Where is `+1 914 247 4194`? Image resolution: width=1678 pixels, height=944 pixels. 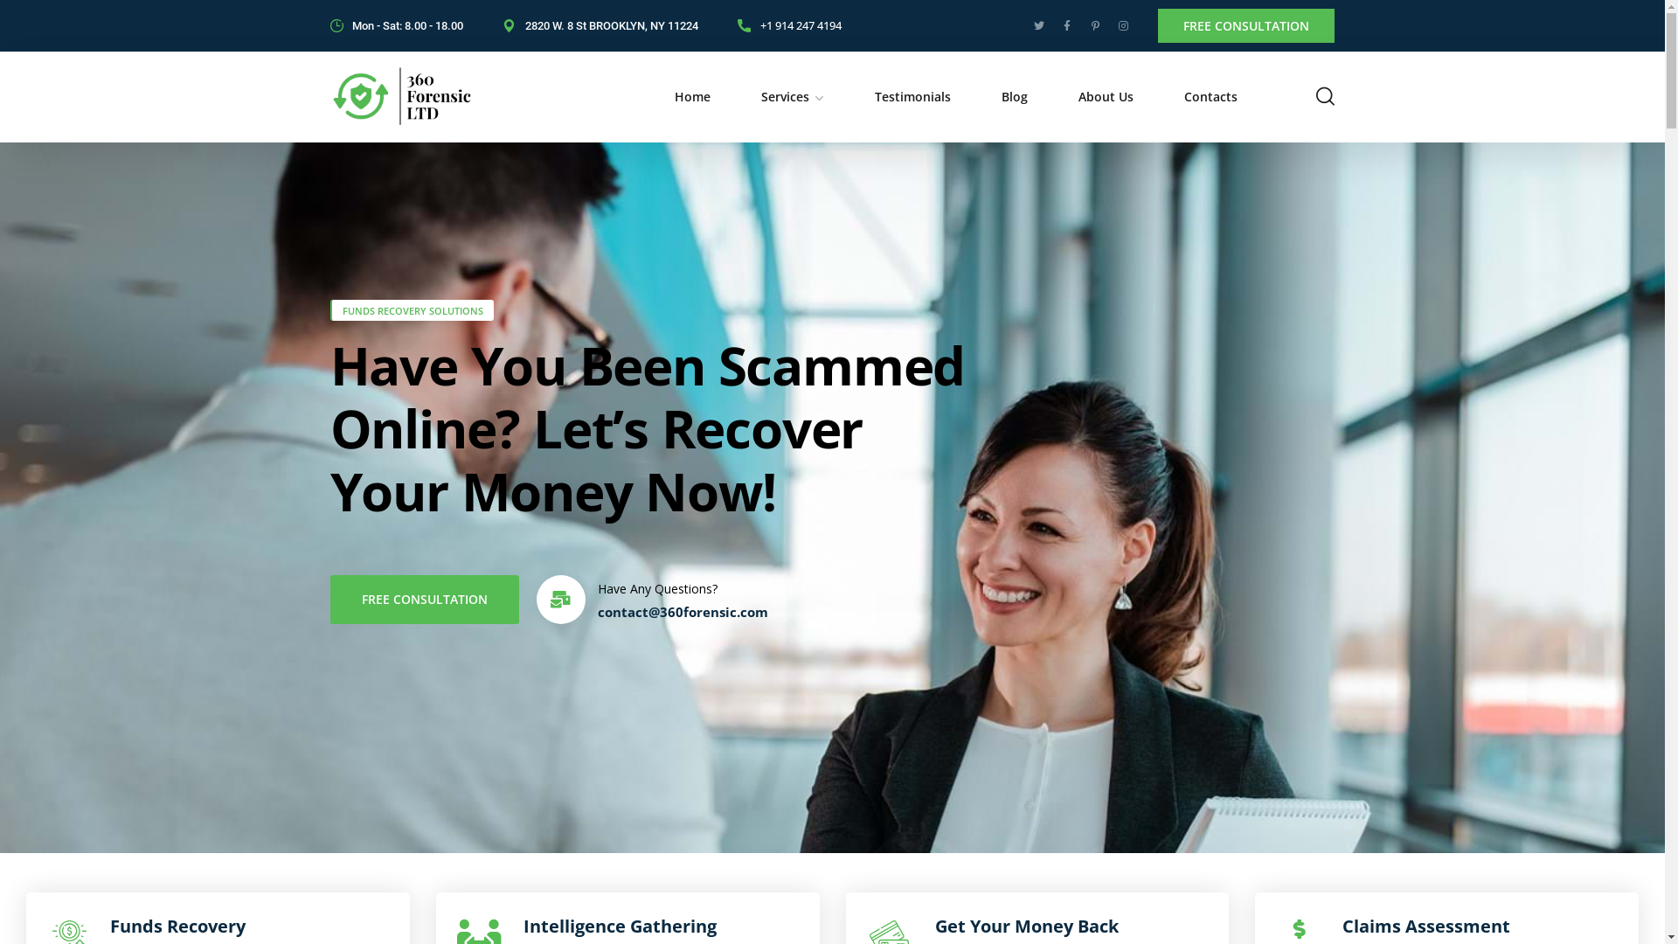
+1 914 247 4194 is located at coordinates (790, 26).